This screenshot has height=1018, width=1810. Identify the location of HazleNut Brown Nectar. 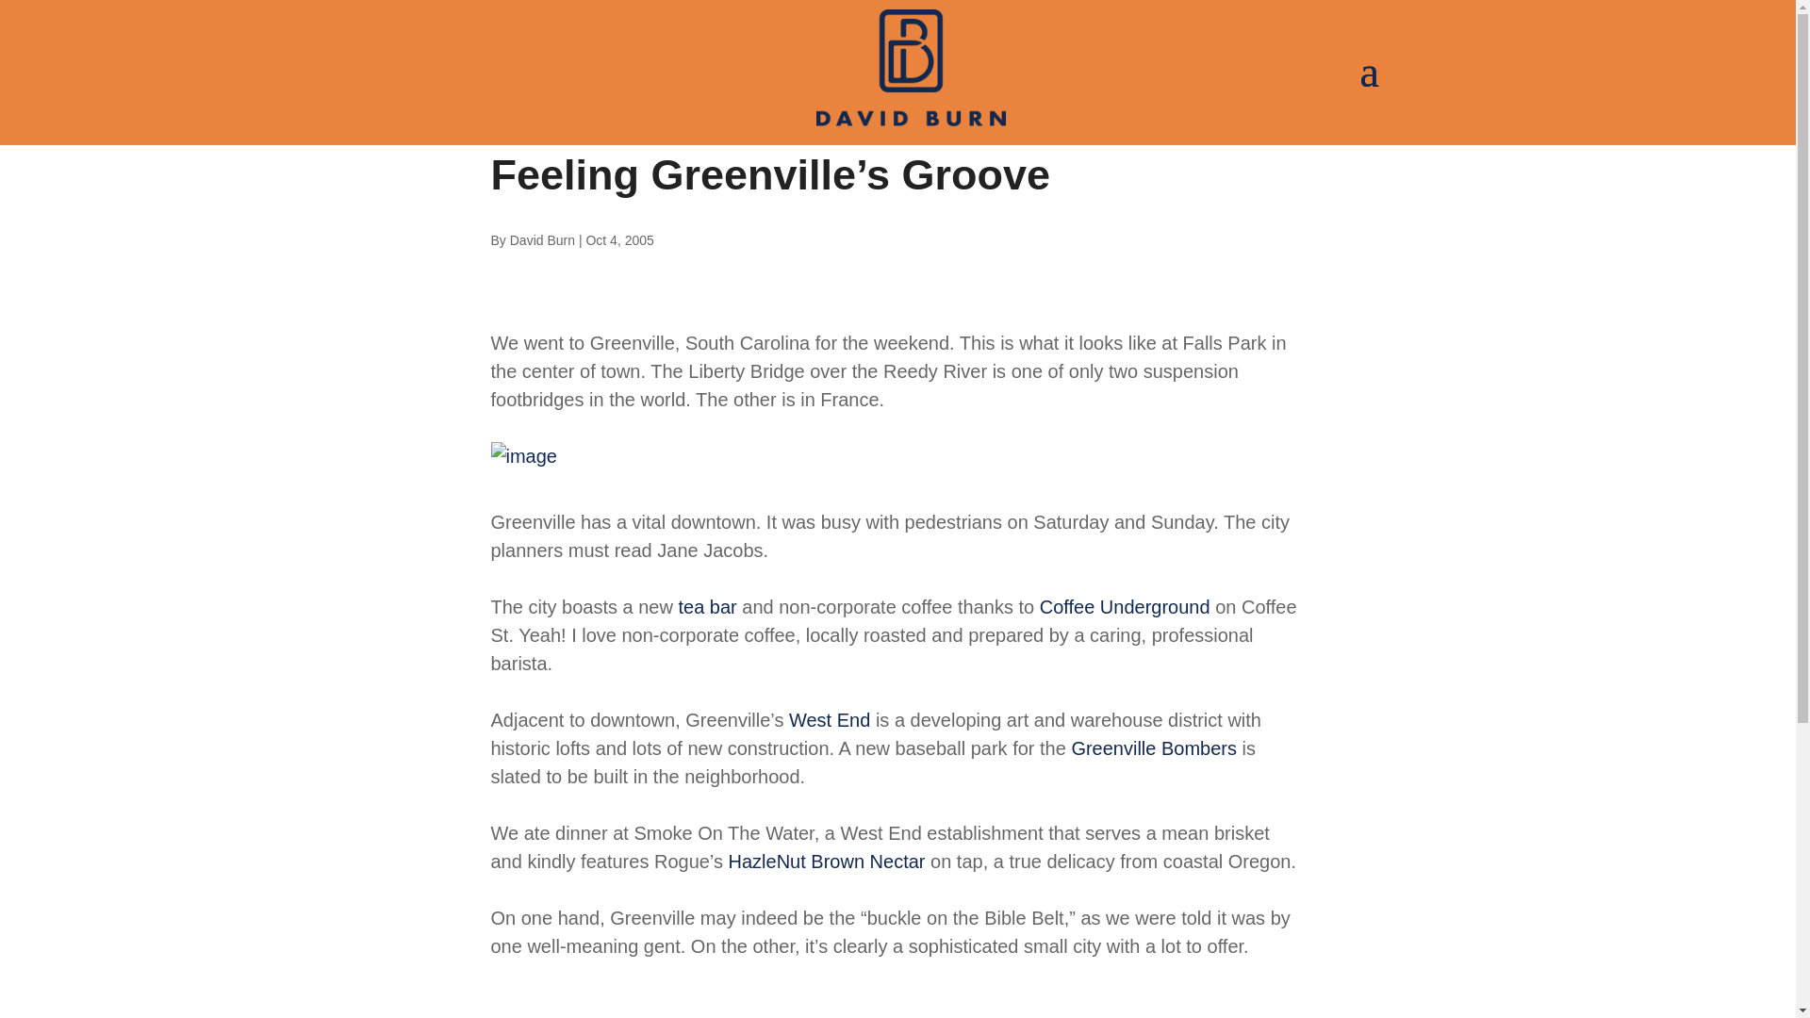
(827, 861).